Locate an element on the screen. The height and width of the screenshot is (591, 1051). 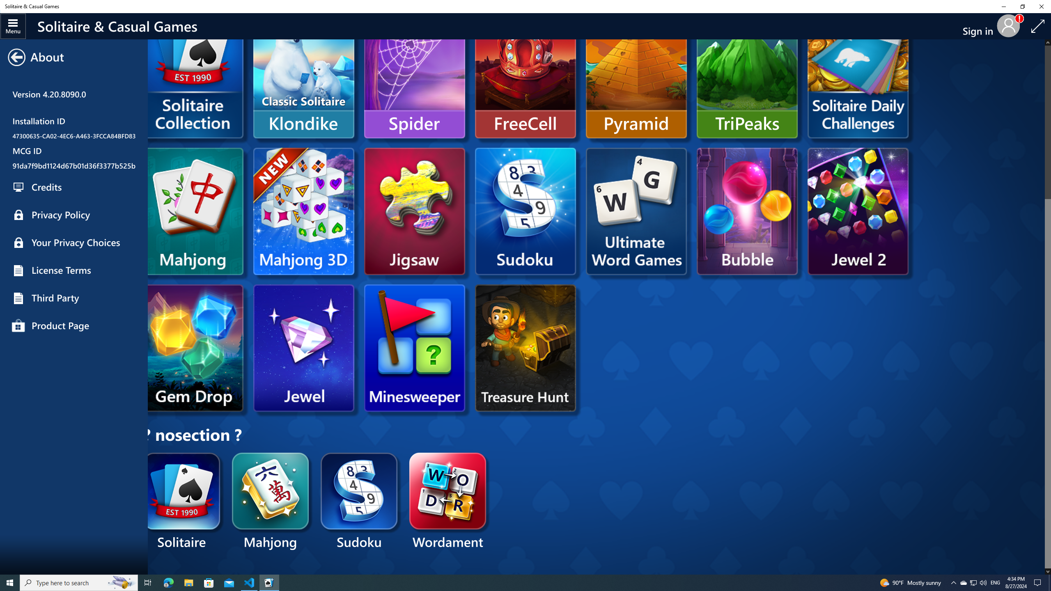
Microsoft Jewel 2 is located at coordinates (857, 211).